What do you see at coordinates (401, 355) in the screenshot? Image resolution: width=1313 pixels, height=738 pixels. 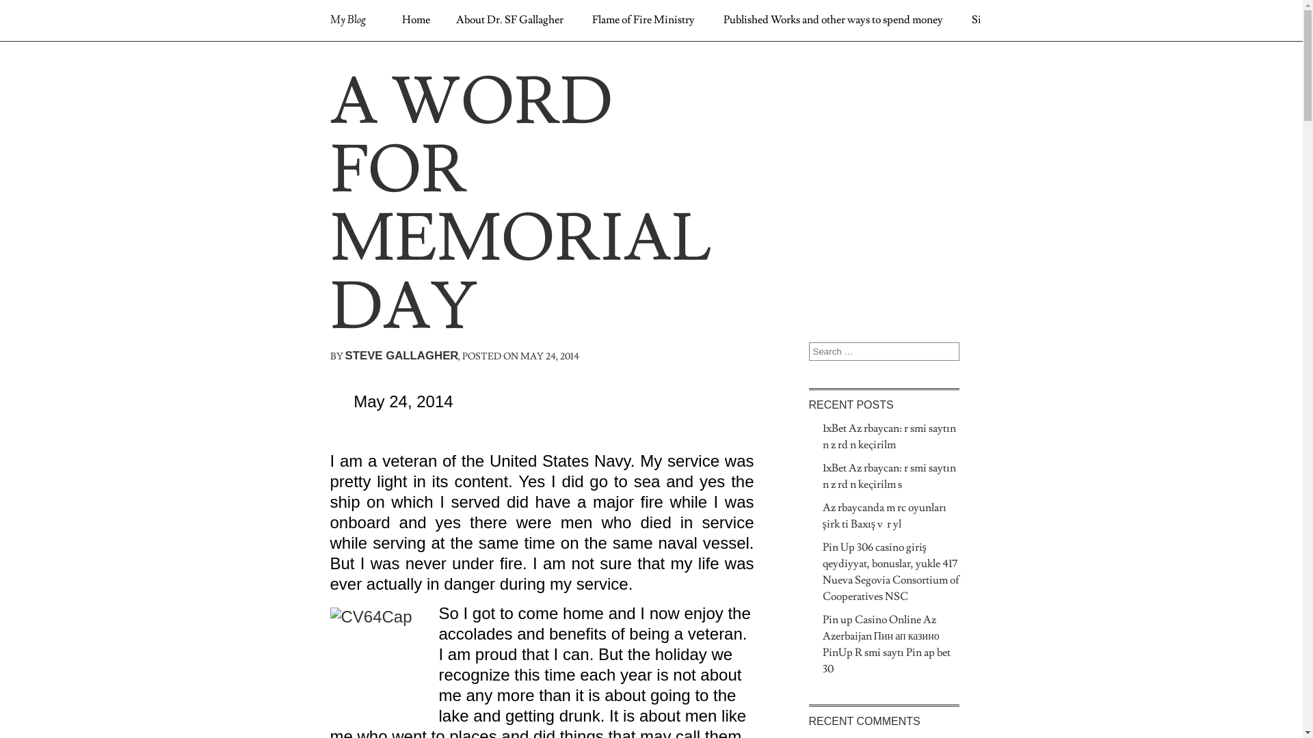 I see `STEVE GALLAGHER` at bounding box center [401, 355].